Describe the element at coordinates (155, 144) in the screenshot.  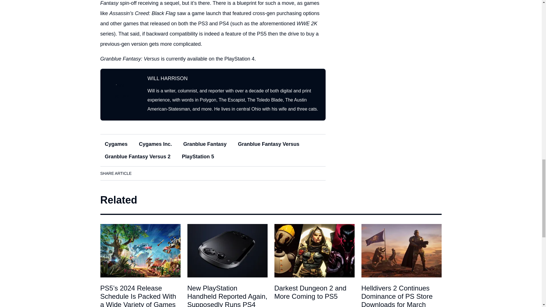
I see `Cygames Inc.` at that location.